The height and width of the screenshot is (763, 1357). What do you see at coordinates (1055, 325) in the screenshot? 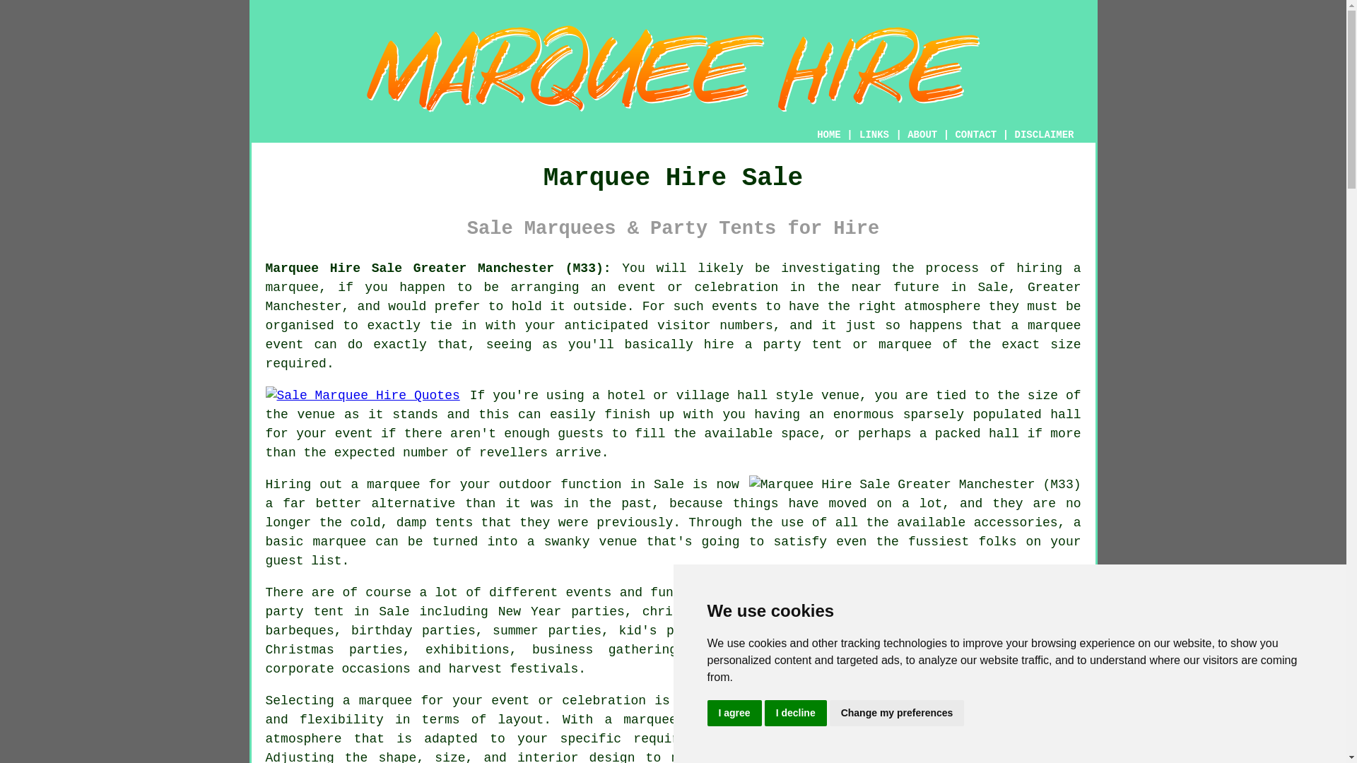
I see `marquee` at bounding box center [1055, 325].